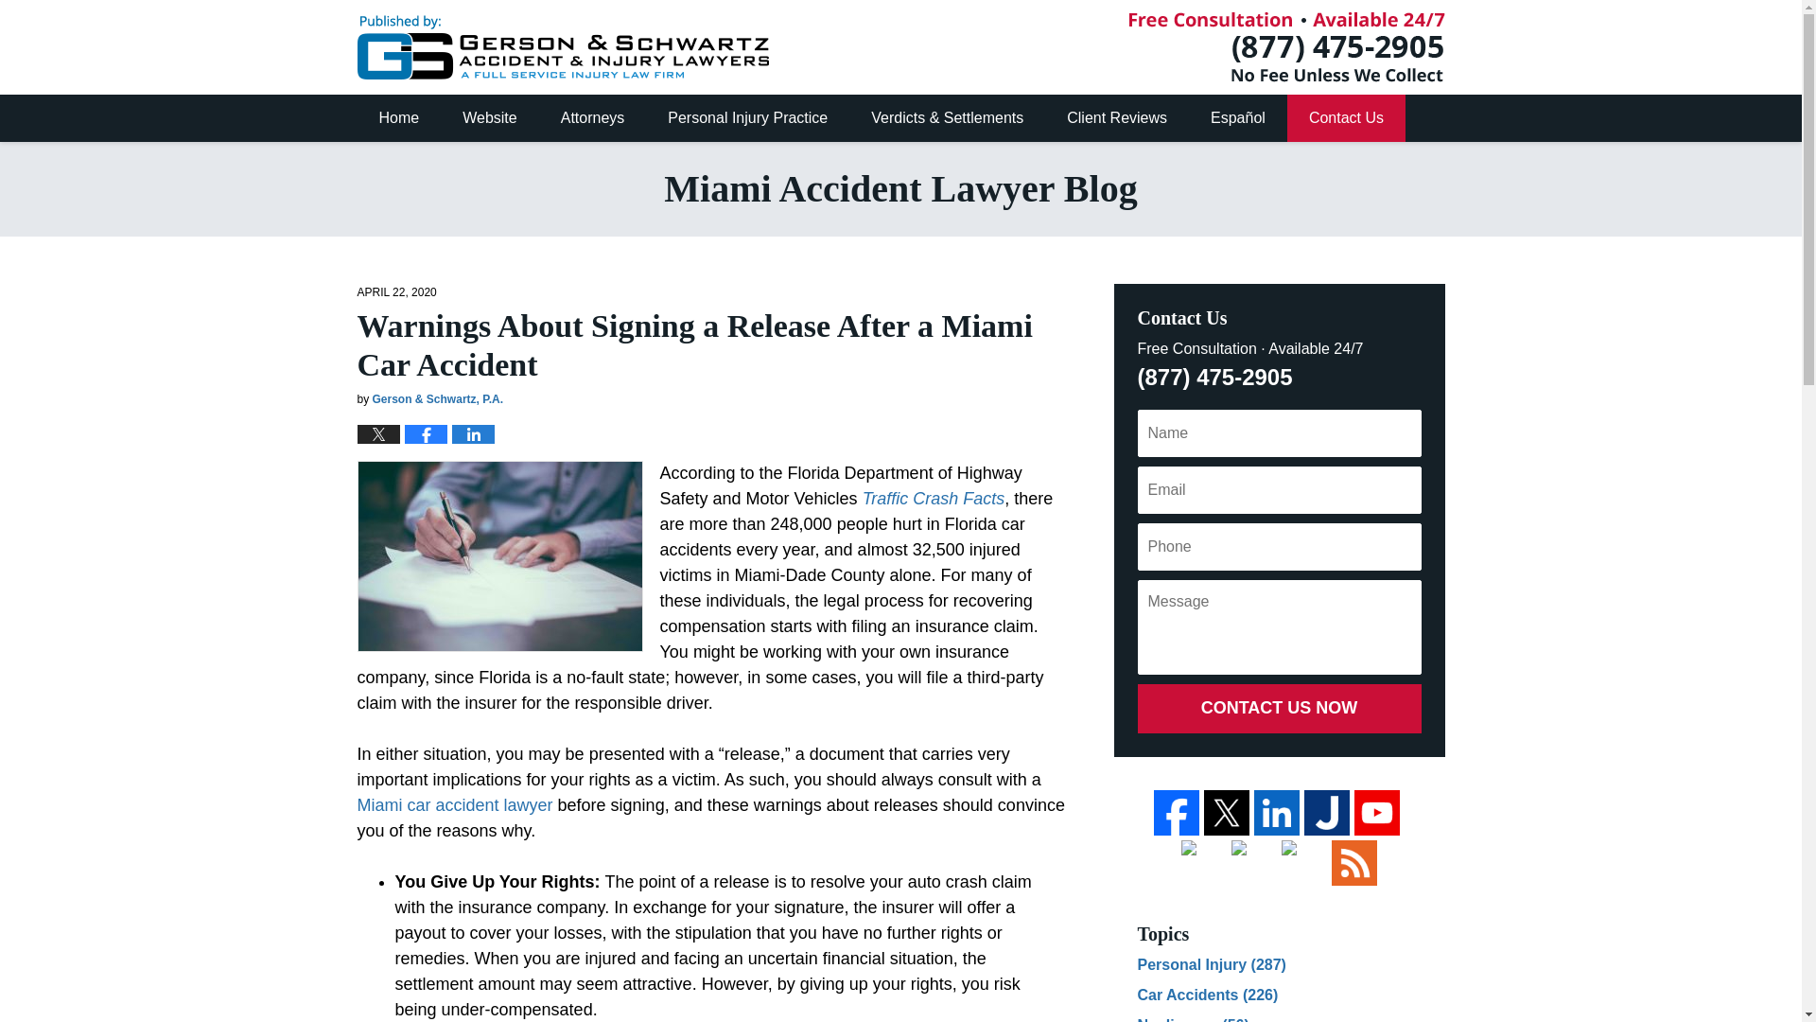  Describe the element at coordinates (931, 498) in the screenshot. I see `Traffic Crash Facts` at that location.